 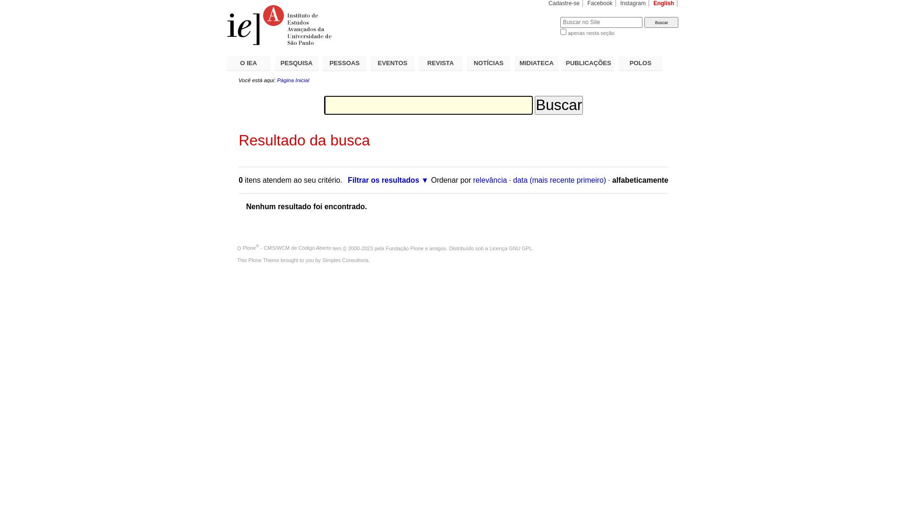 I want to click on Buscar no Site, so click(x=601, y=23).